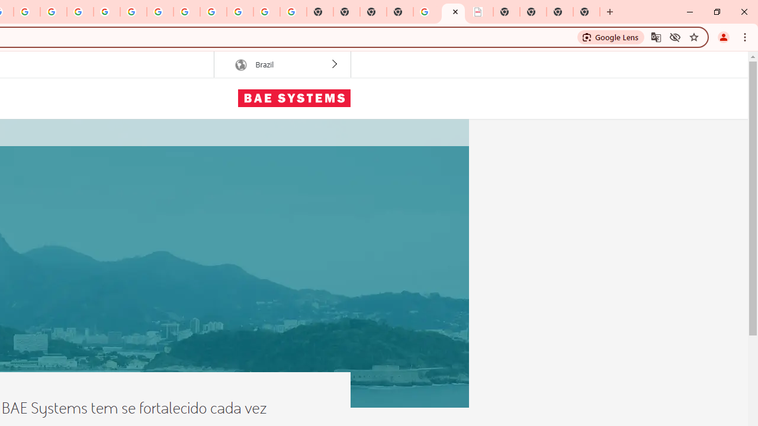 Image resolution: width=758 pixels, height=426 pixels. What do you see at coordinates (656, 37) in the screenshot?
I see `Translate this page` at bounding box center [656, 37].